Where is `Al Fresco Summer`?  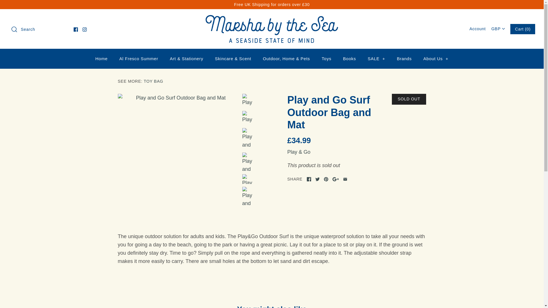 Al Fresco Summer is located at coordinates (139, 59).